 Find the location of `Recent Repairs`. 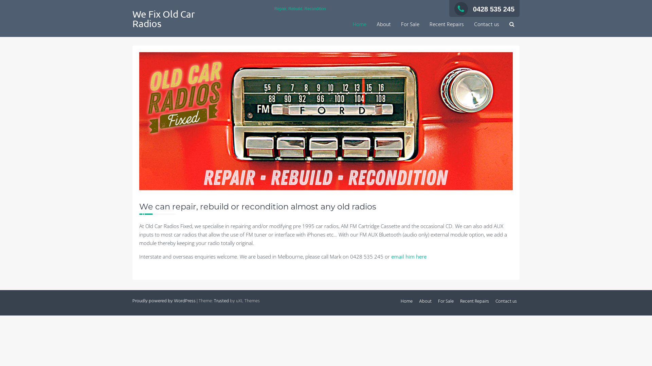

Recent Repairs is located at coordinates (475, 302).